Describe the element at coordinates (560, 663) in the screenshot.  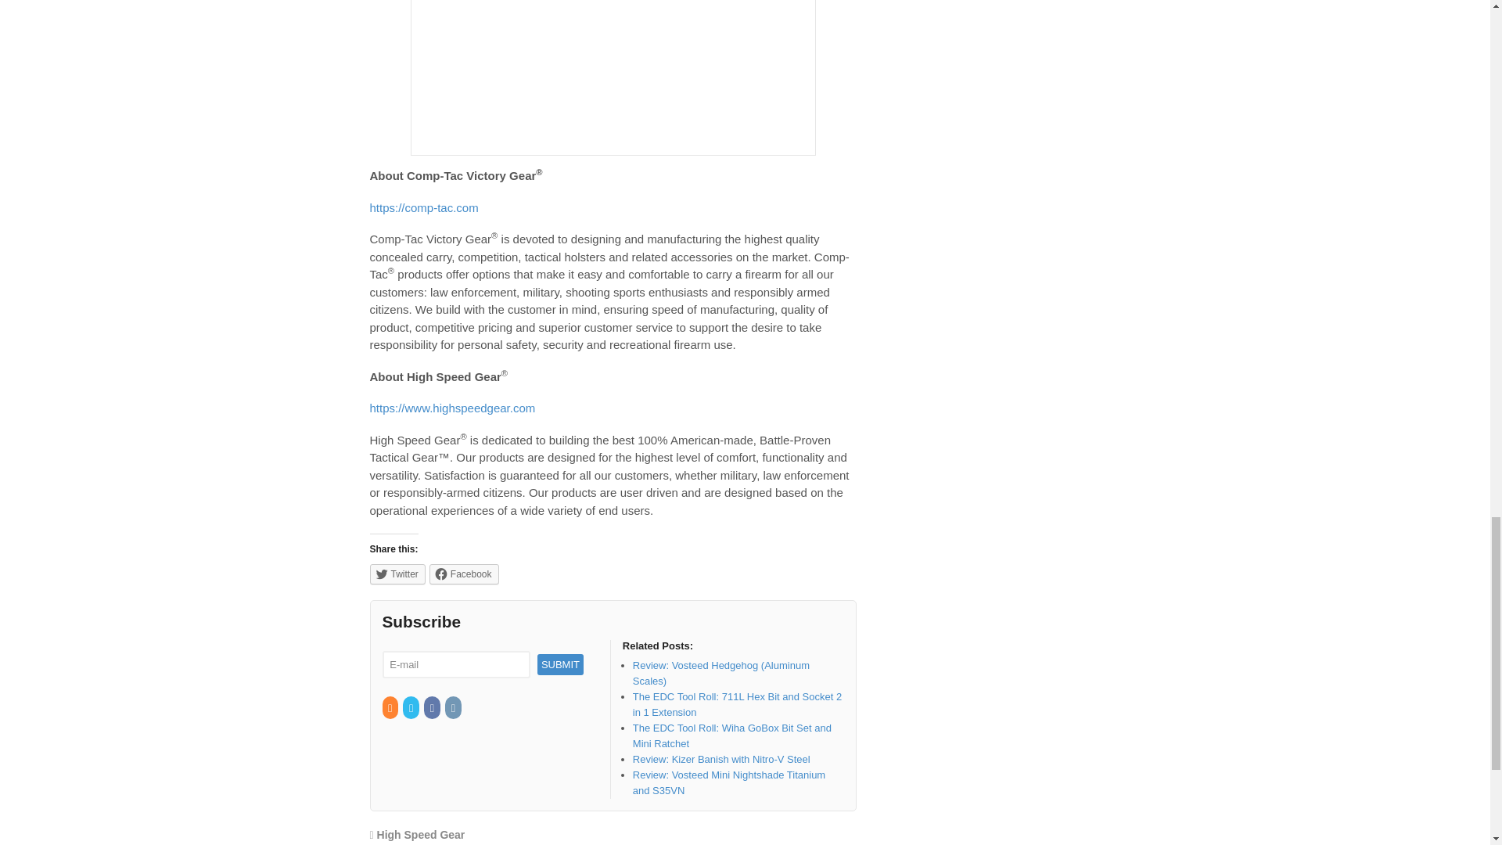
I see `Submit` at that location.